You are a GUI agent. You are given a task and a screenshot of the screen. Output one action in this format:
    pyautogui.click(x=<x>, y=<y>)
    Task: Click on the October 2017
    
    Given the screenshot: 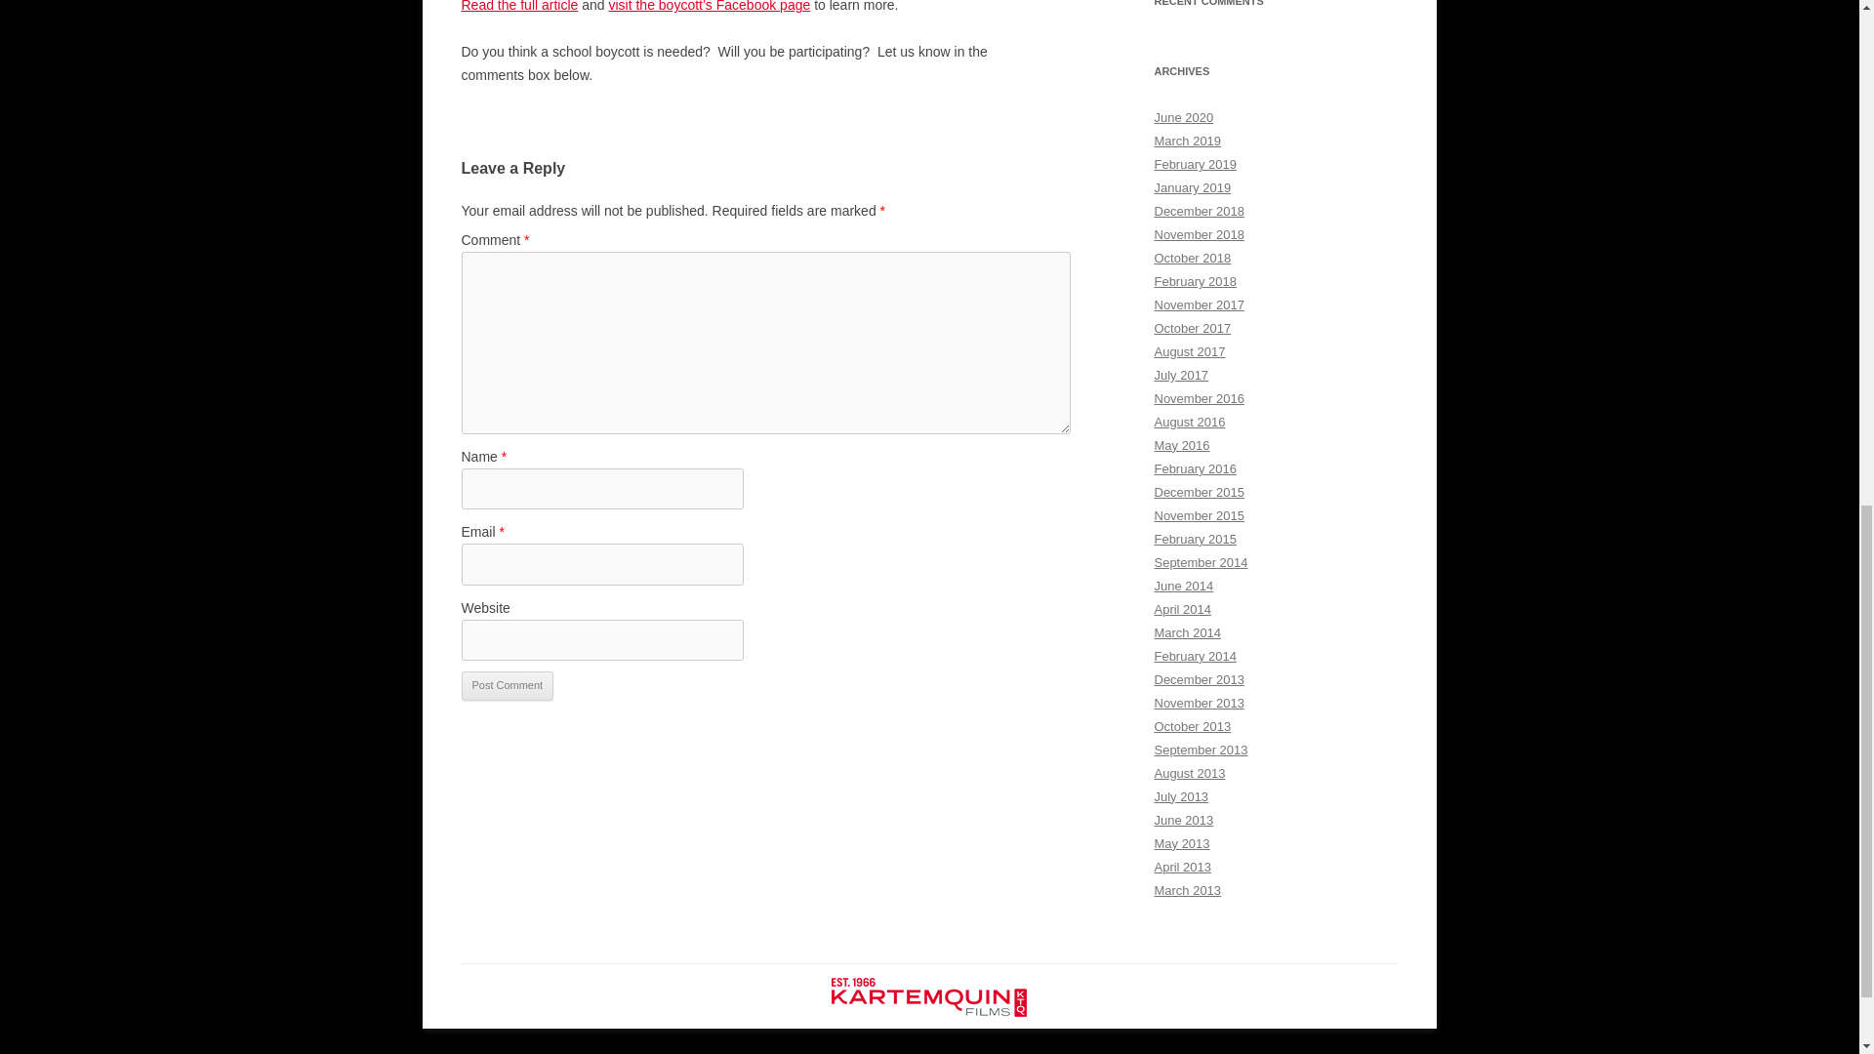 What is the action you would take?
    pyautogui.click(x=1193, y=328)
    